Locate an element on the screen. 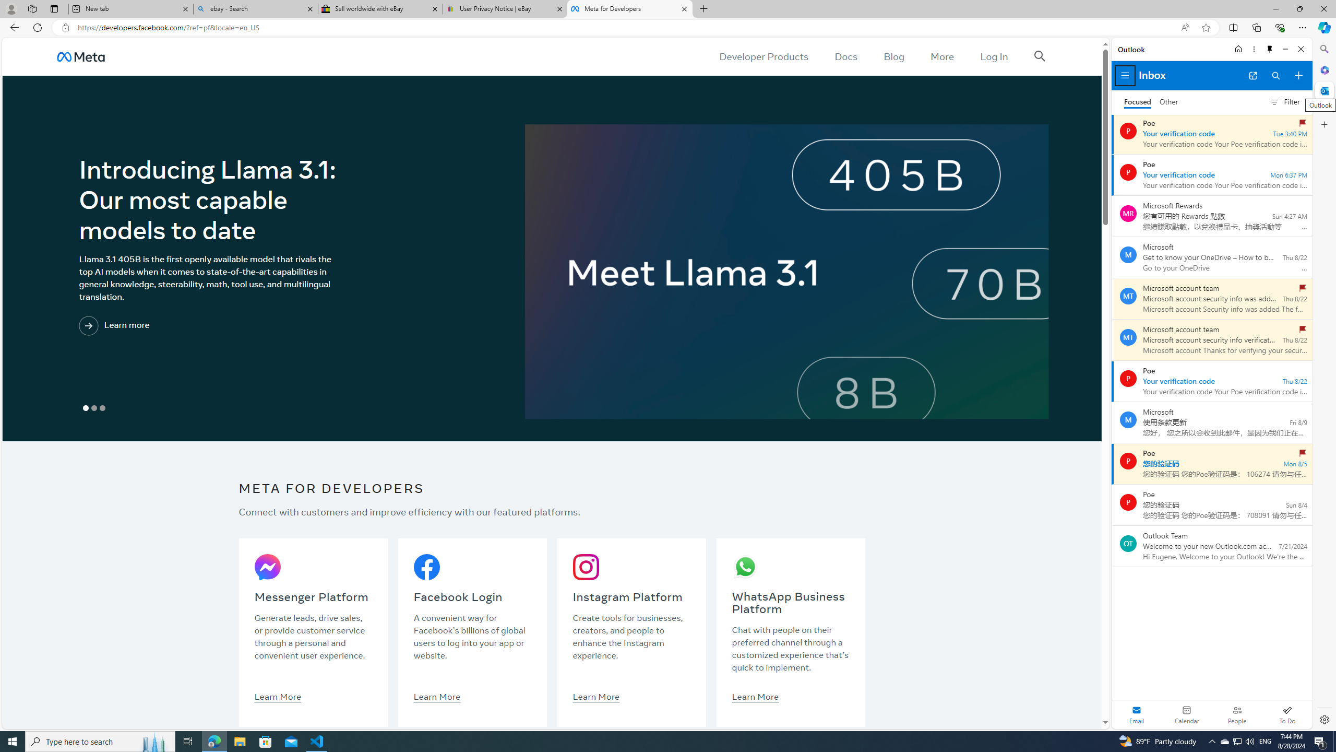  ebay - Search is located at coordinates (255, 9).